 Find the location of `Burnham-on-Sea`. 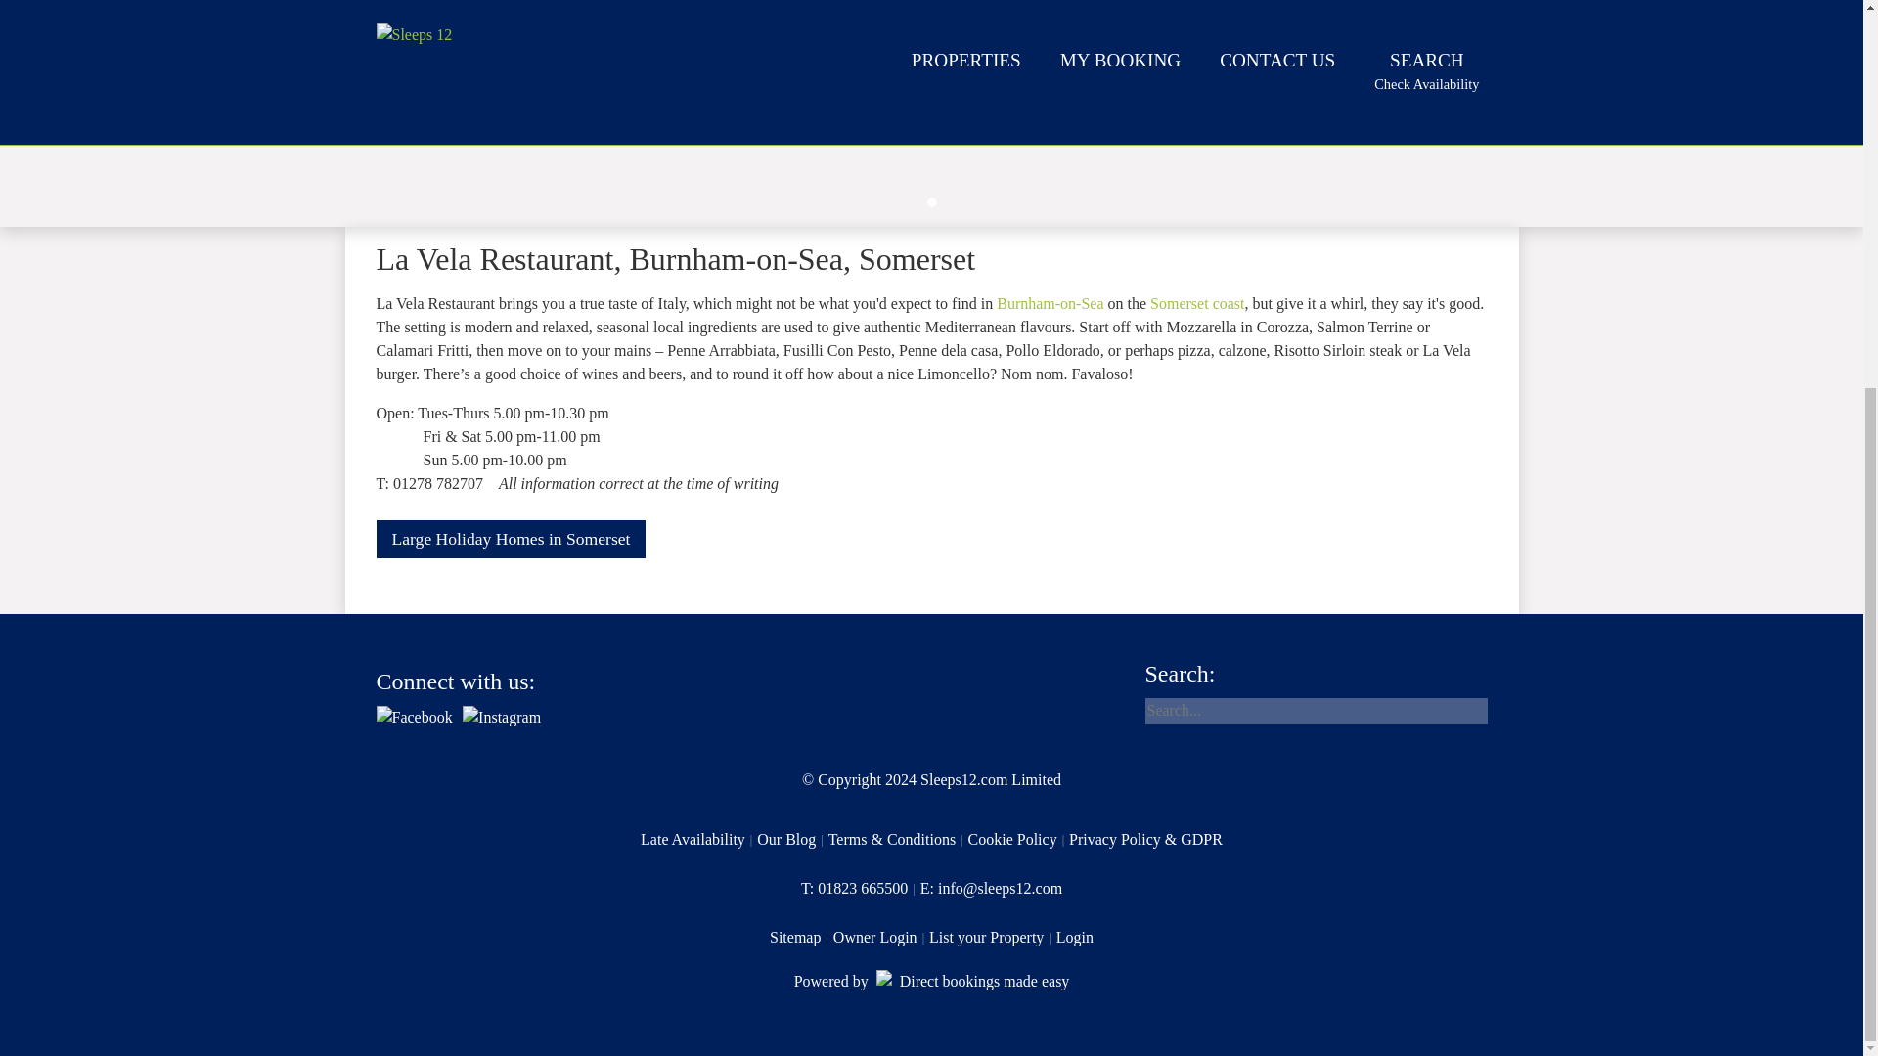

Burnham-on-Sea is located at coordinates (1051, 303).